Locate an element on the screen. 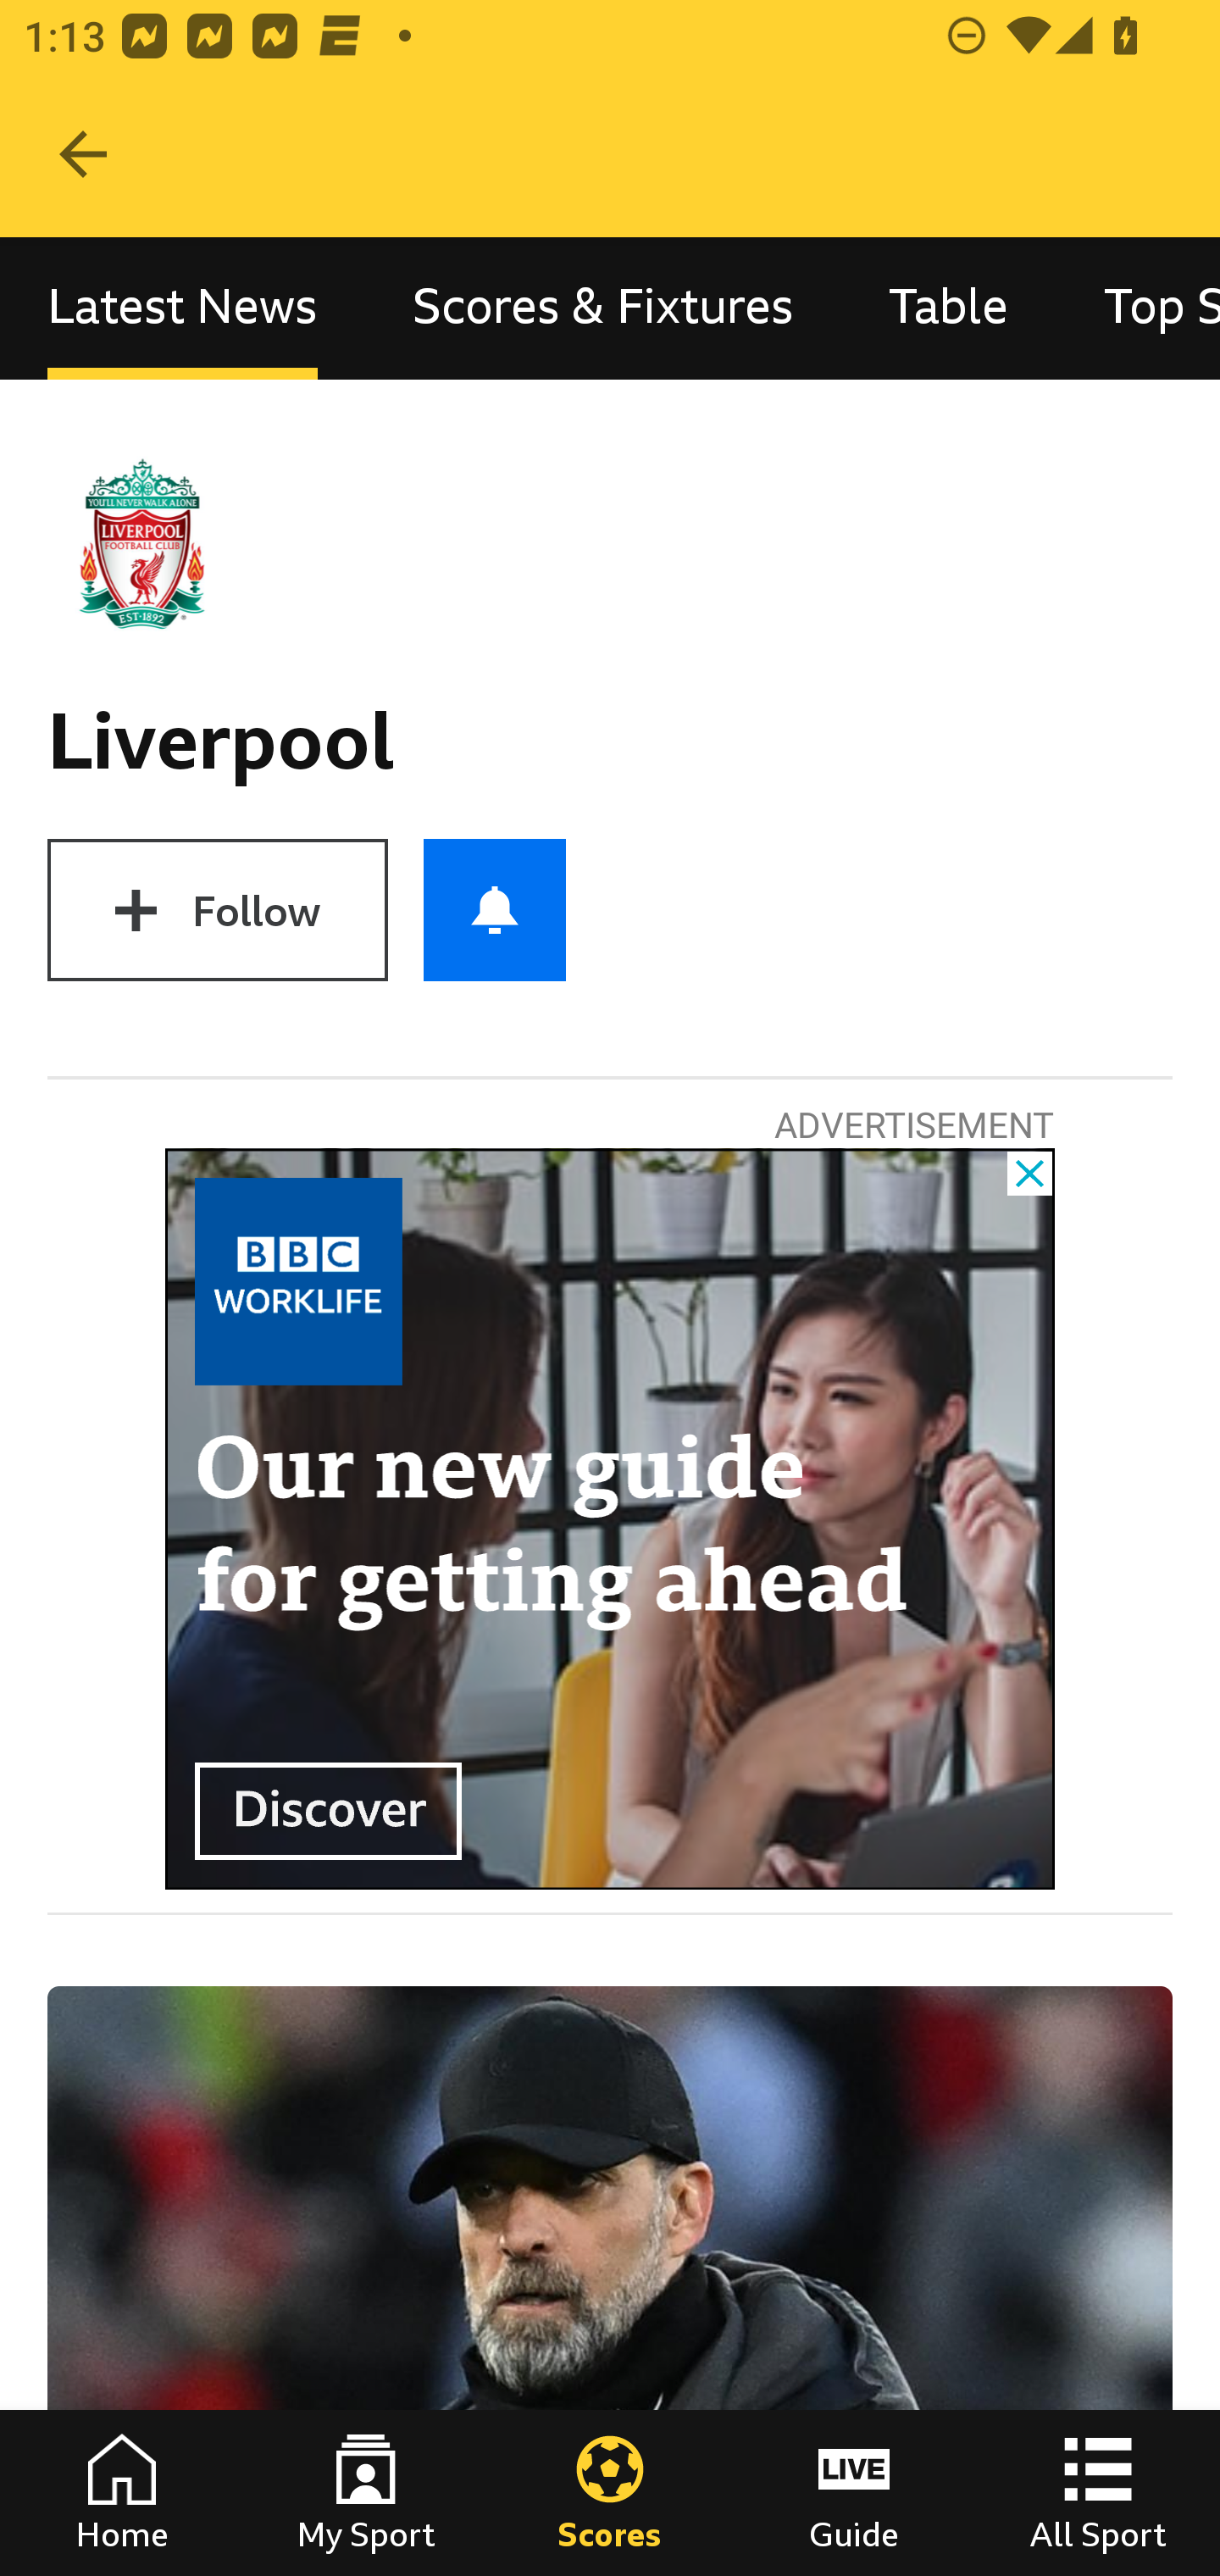 This screenshot has height=2576, width=1220. My Sport is located at coordinates (366, 2493).